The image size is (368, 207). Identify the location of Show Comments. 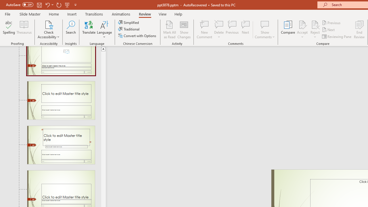
(265, 29).